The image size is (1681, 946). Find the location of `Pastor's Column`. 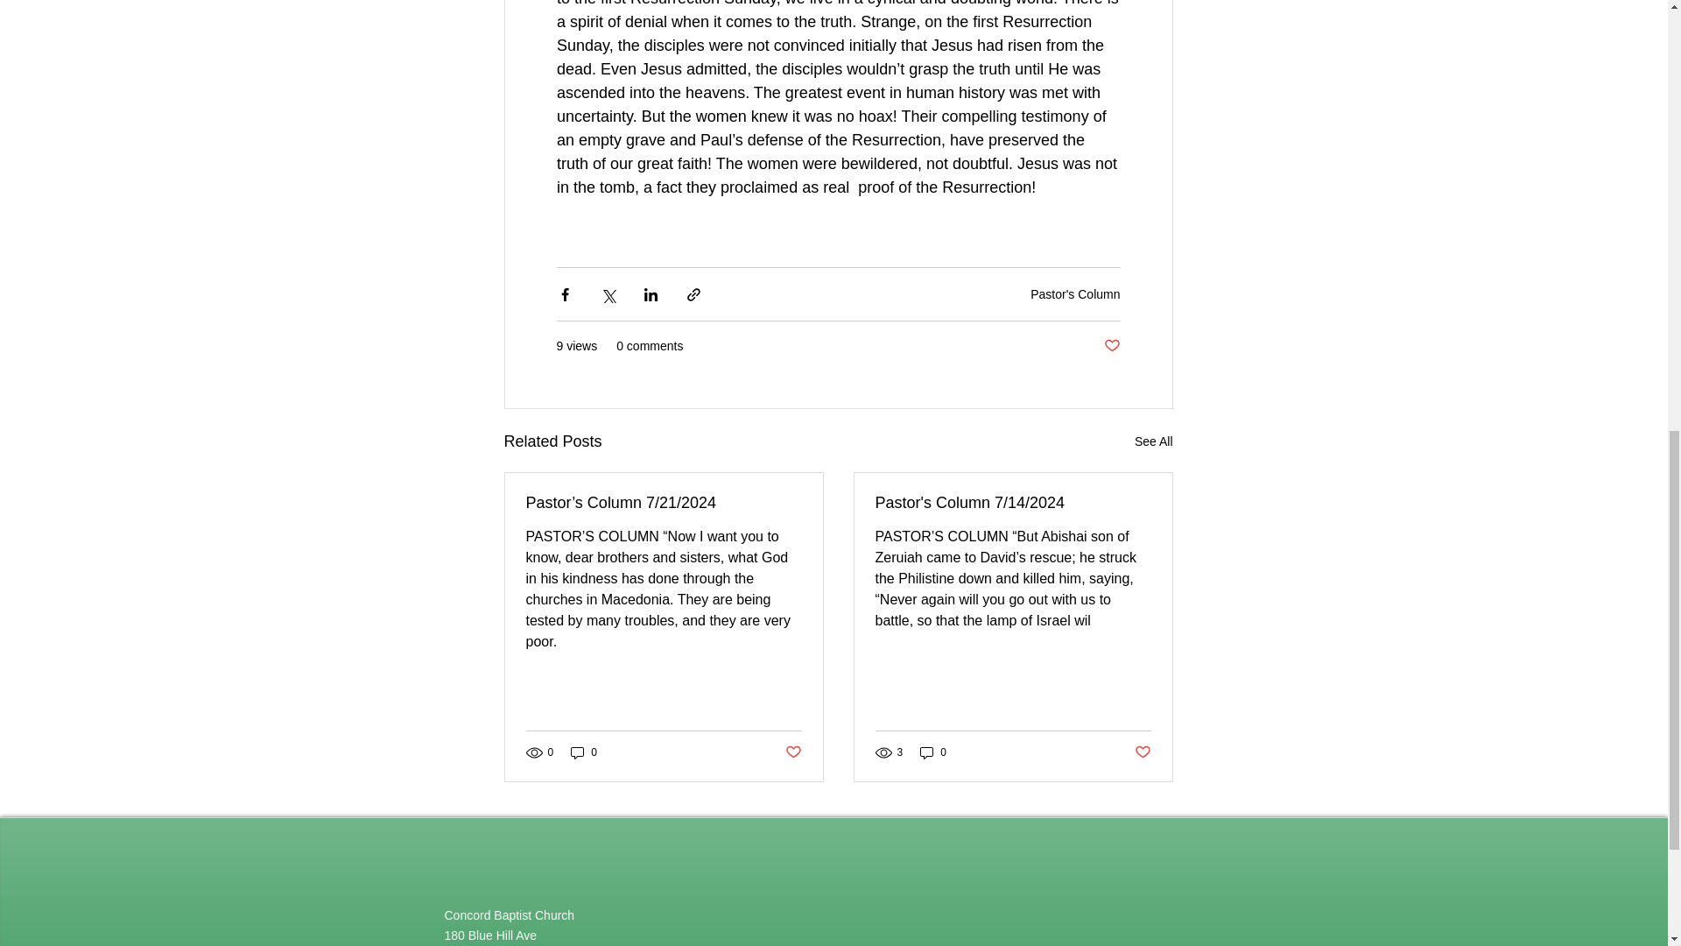

Pastor's Column is located at coordinates (1074, 294).